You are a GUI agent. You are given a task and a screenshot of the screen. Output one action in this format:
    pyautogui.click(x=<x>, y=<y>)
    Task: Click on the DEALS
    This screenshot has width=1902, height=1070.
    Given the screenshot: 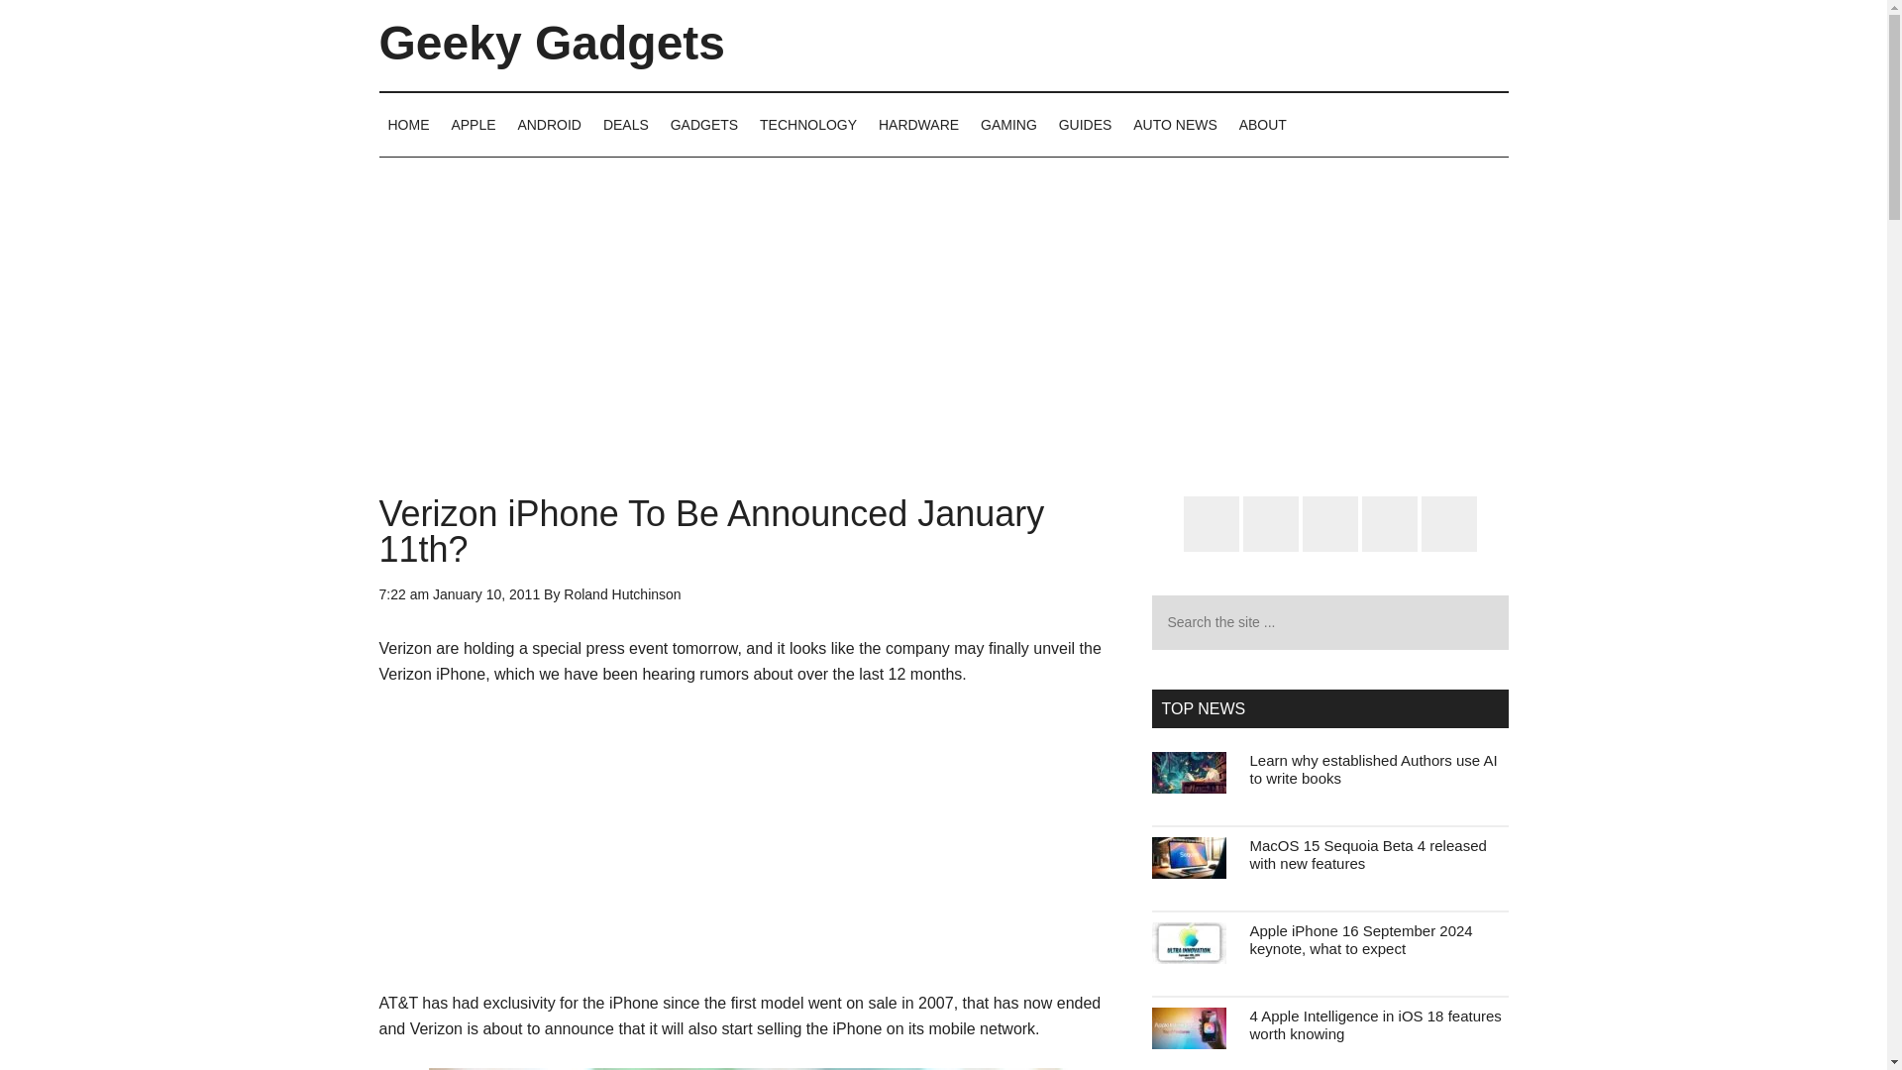 What is the action you would take?
    pyautogui.click(x=626, y=124)
    